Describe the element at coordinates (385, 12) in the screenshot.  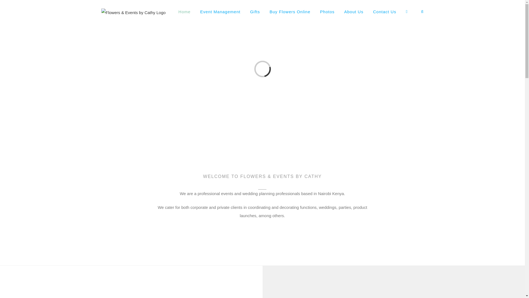
I see `Contact Us` at that location.